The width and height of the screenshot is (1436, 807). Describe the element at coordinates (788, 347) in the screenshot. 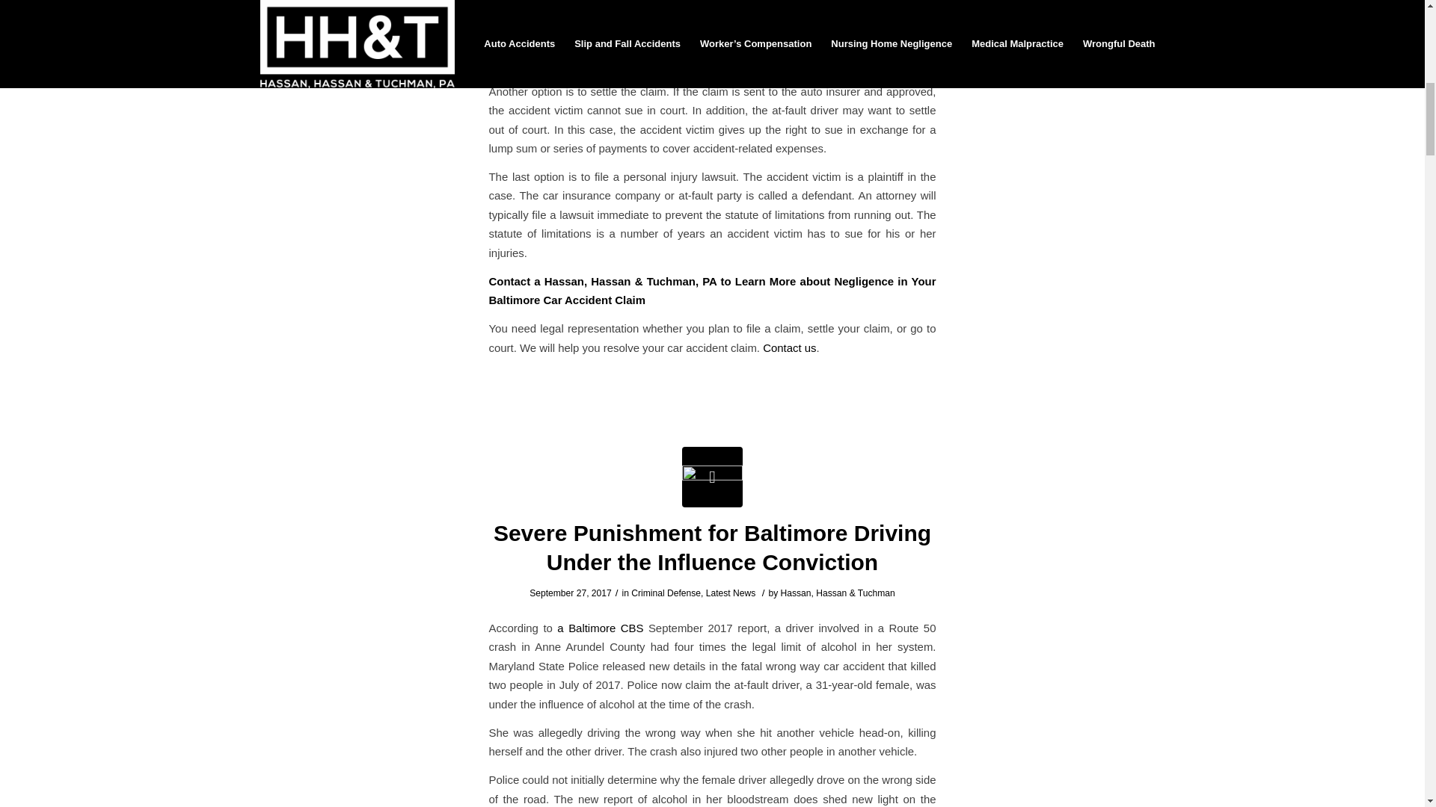

I see `Contact us` at that location.